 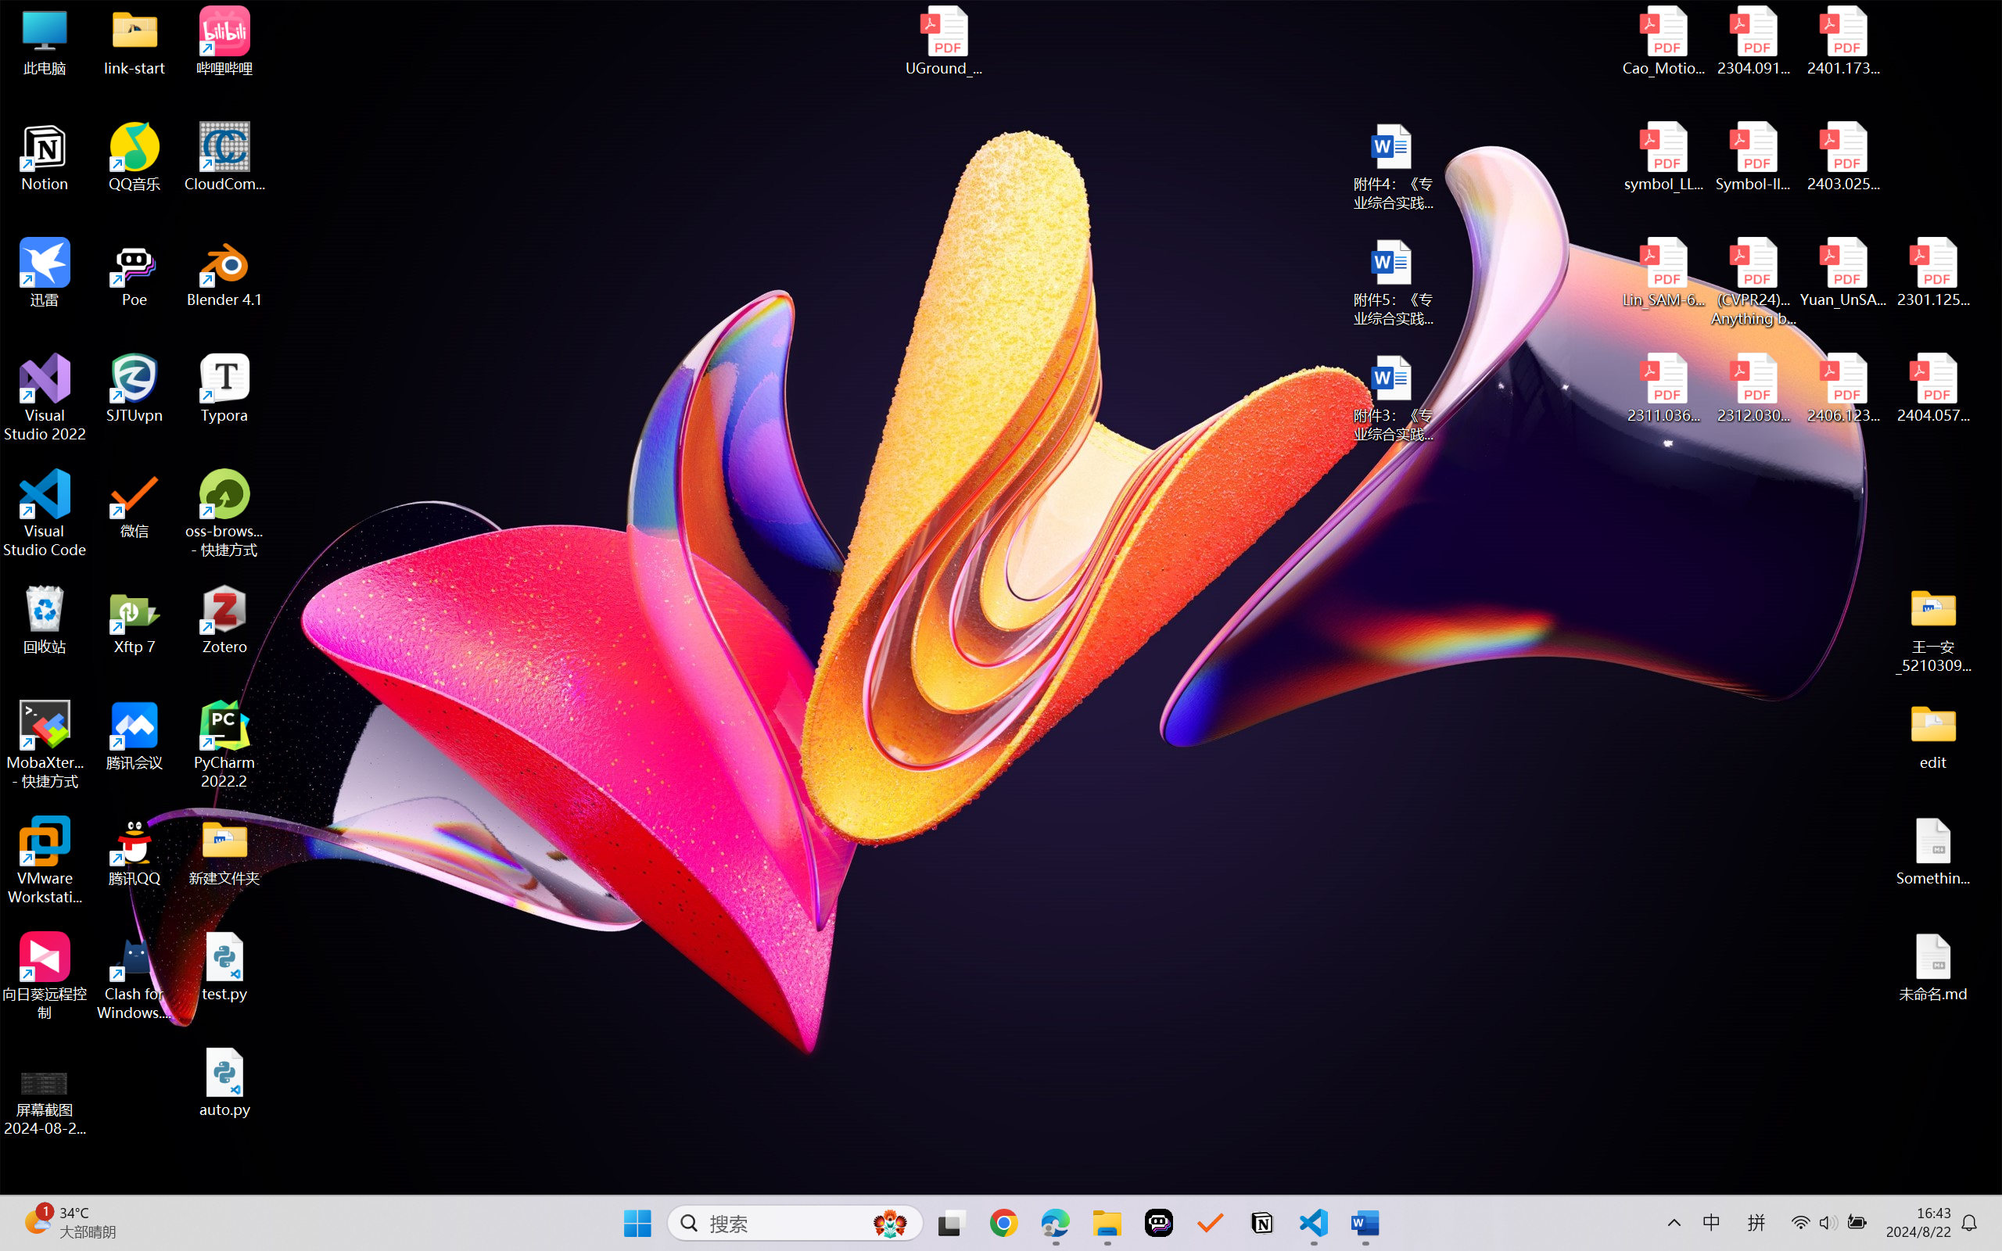 What do you see at coordinates (225, 272) in the screenshot?
I see `Blender 4.1` at bounding box center [225, 272].